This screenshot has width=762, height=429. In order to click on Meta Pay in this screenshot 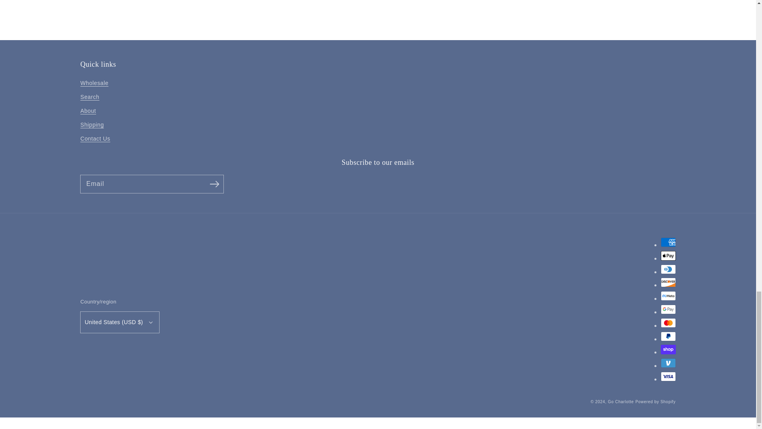, I will do `click(668, 296)`.